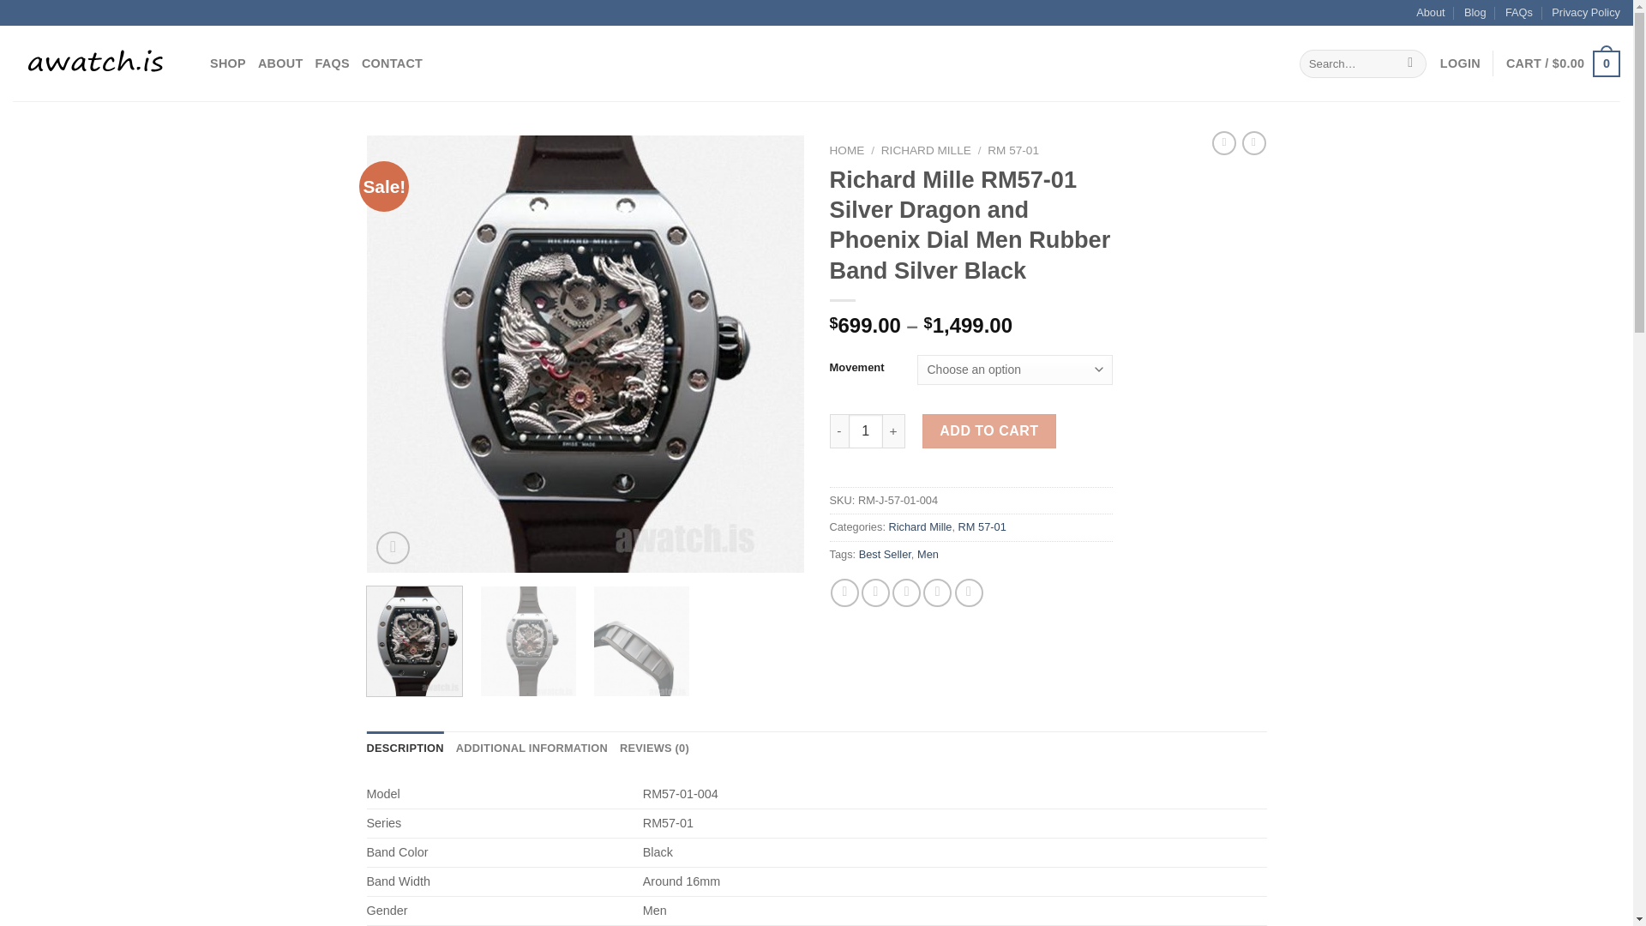 This screenshot has height=926, width=1646. Describe the element at coordinates (393, 547) in the screenshot. I see `Zoom` at that location.